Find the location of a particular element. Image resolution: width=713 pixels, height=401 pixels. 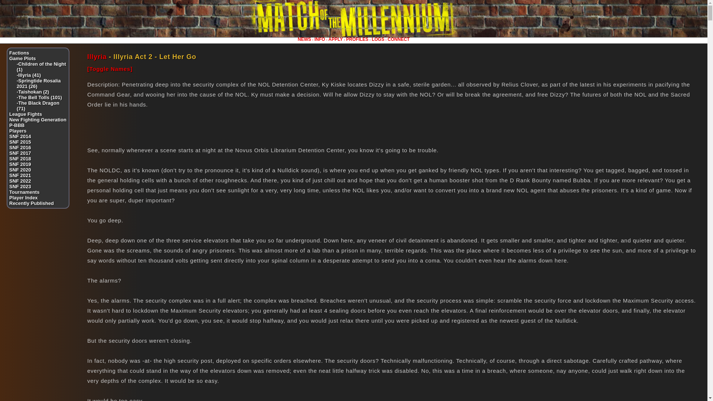

APPLY is located at coordinates (335, 39).